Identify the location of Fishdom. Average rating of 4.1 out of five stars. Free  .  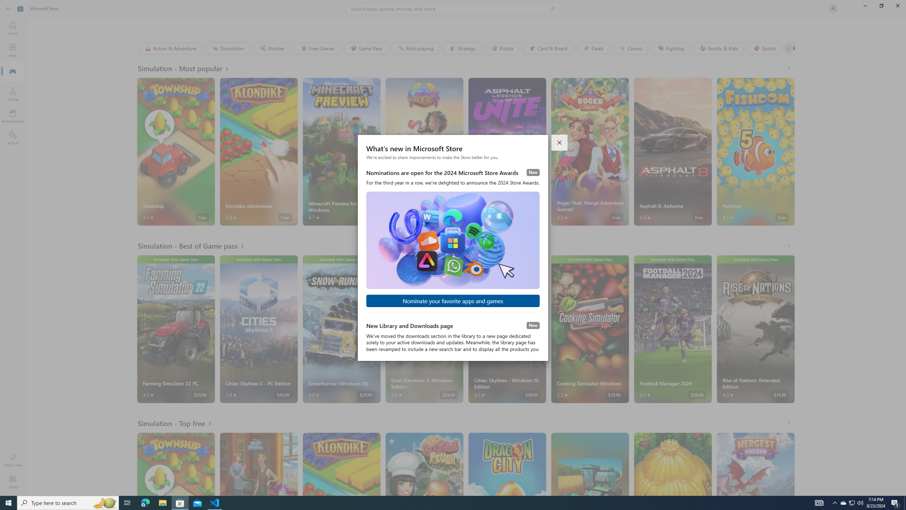
(755, 152).